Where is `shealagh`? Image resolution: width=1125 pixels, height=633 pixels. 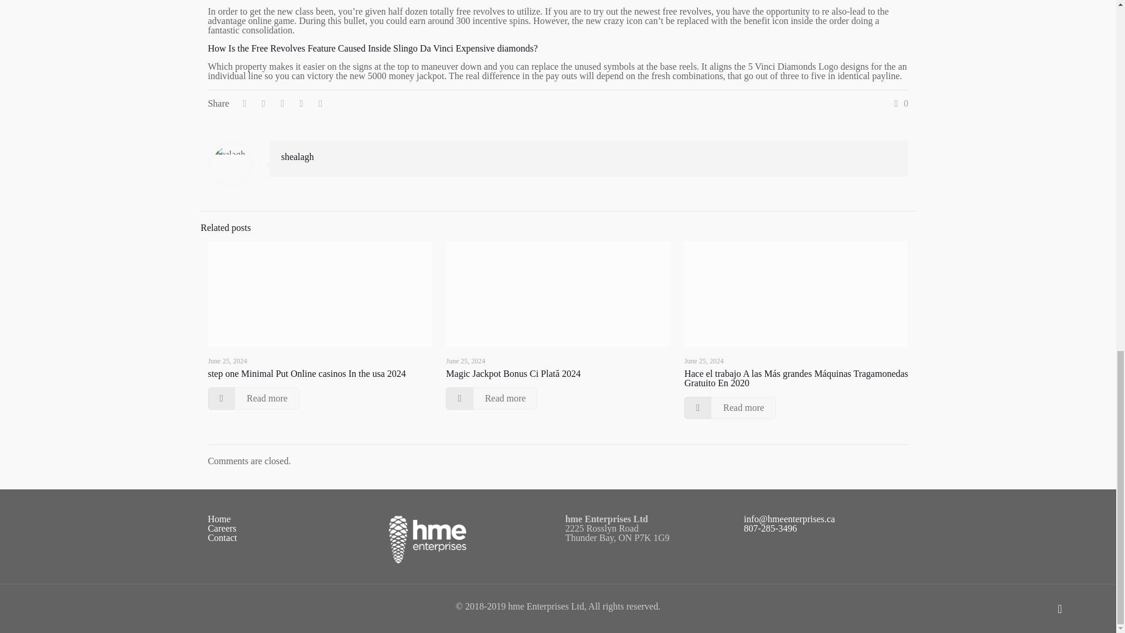
shealagh is located at coordinates (298, 157).